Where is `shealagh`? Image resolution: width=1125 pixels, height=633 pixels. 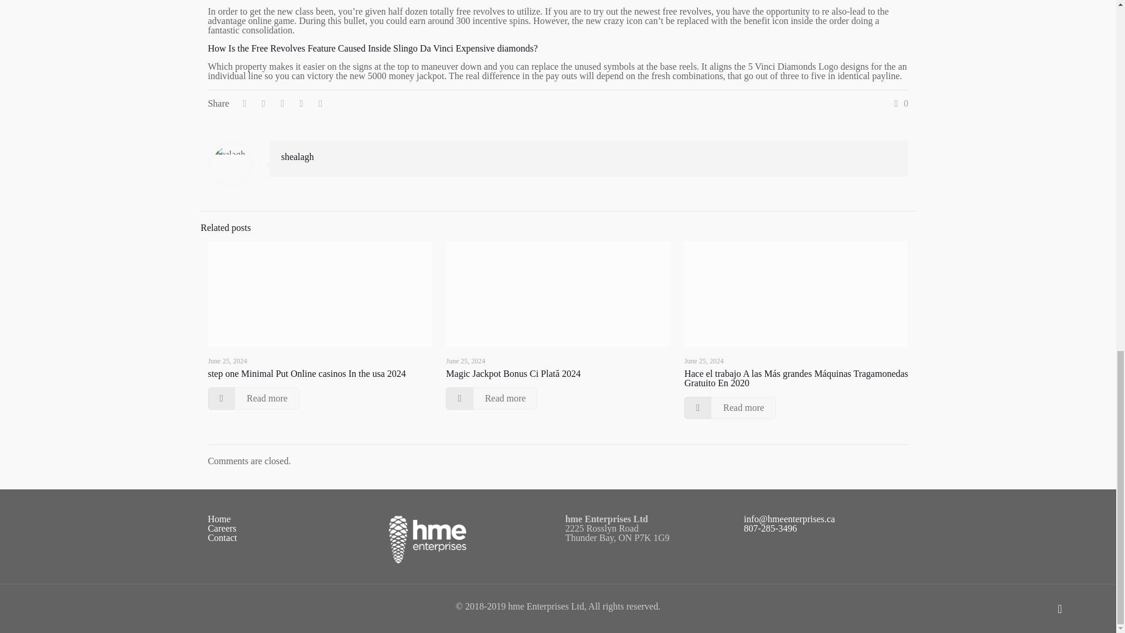
shealagh is located at coordinates (298, 157).